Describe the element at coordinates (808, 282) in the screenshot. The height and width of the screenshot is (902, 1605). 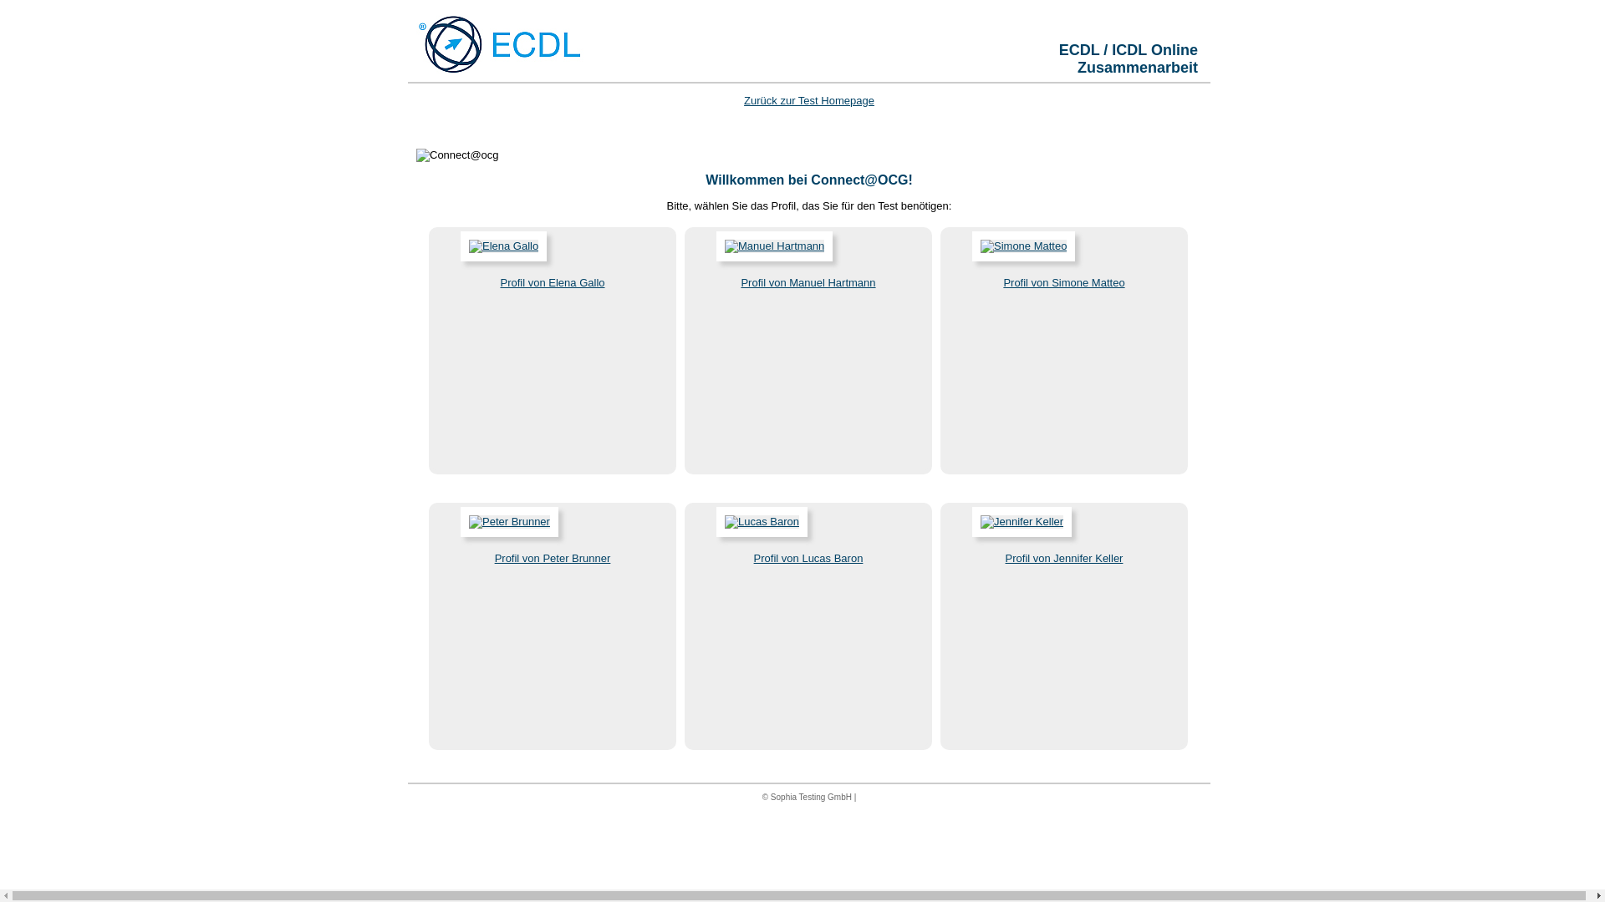
I see `Profil von Manuel Hartmann` at that location.